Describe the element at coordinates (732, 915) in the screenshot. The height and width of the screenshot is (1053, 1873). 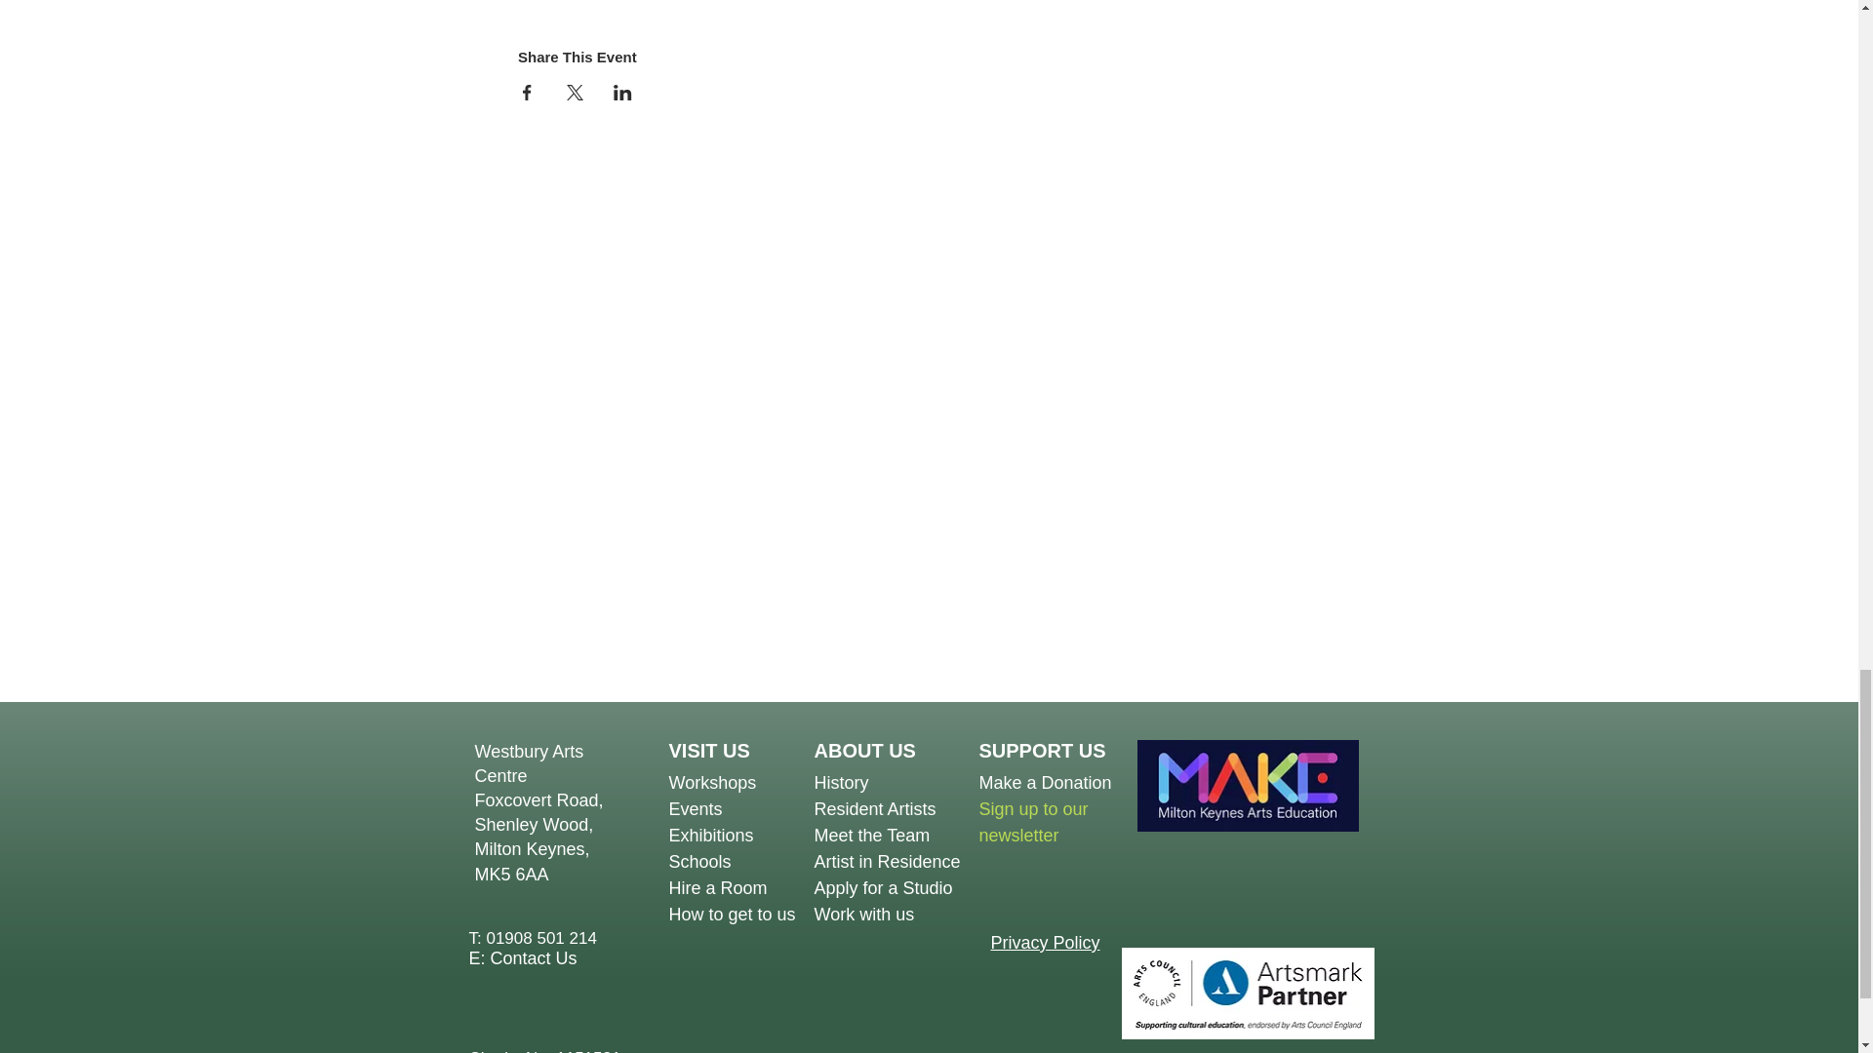
I see `How to get to us` at that location.